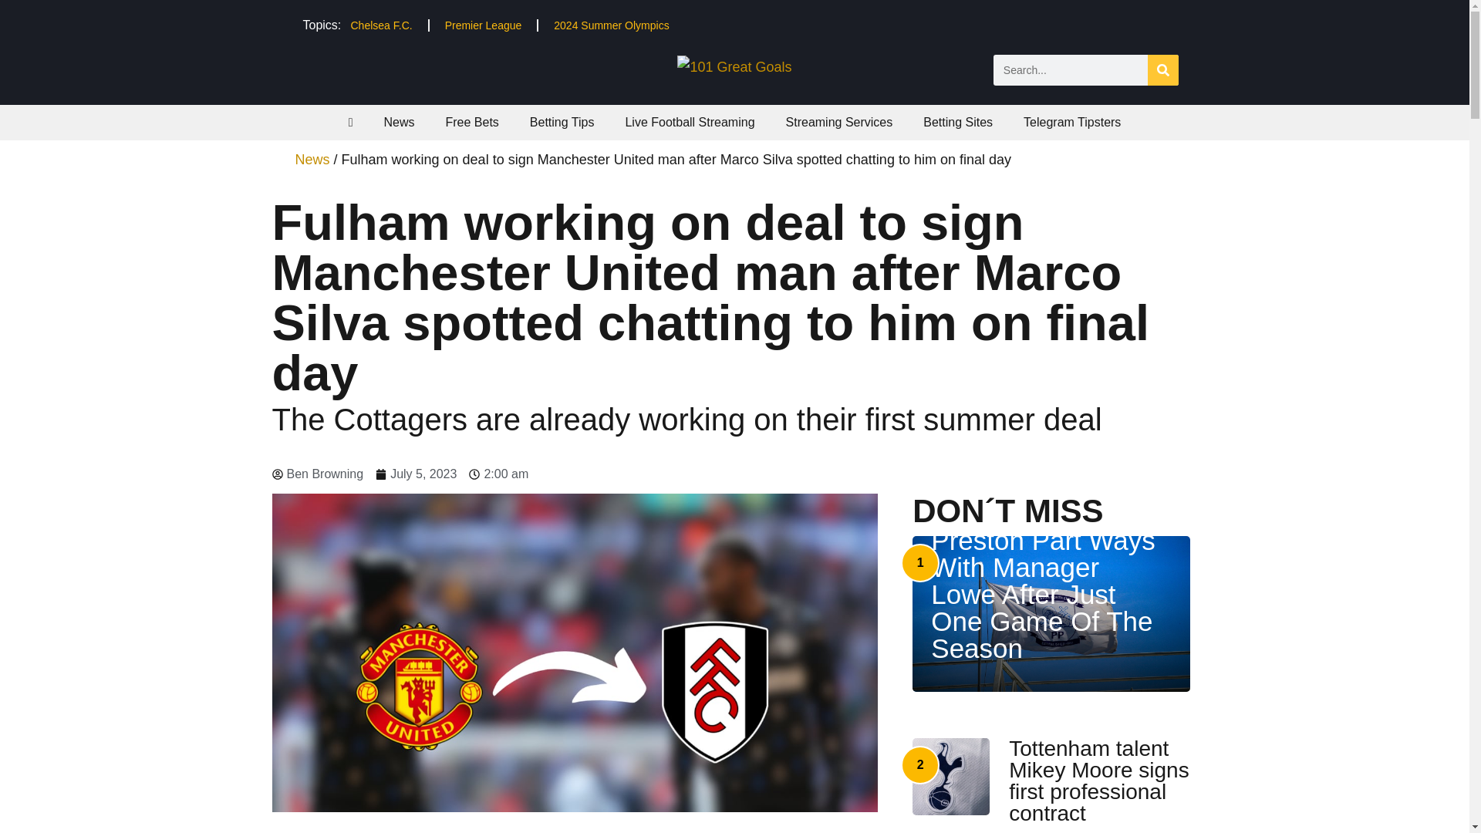 Image resolution: width=1481 pixels, height=833 pixels. Describe the element at coordinates (734, 66) in the screenshot. I see `101 Great Goals` at that location.